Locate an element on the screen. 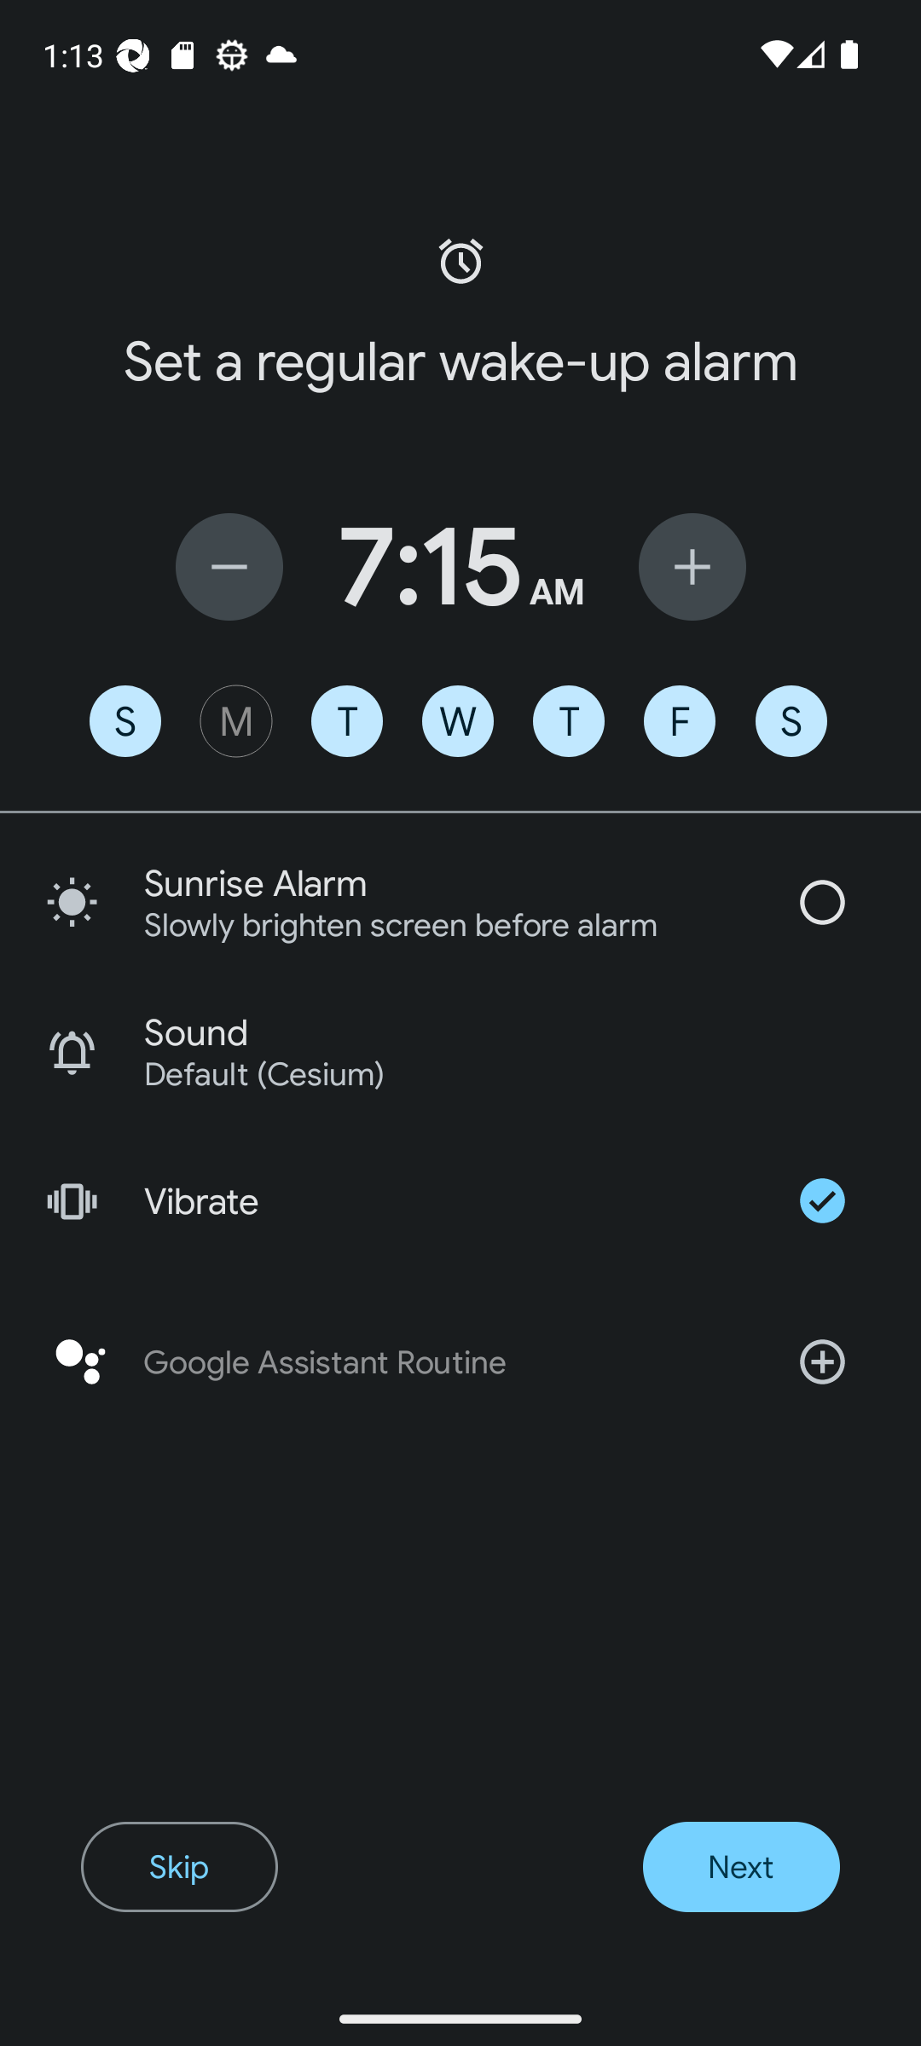 This screenshot has height=2046, width=921. Skip is located at coordinates (179, 1867).